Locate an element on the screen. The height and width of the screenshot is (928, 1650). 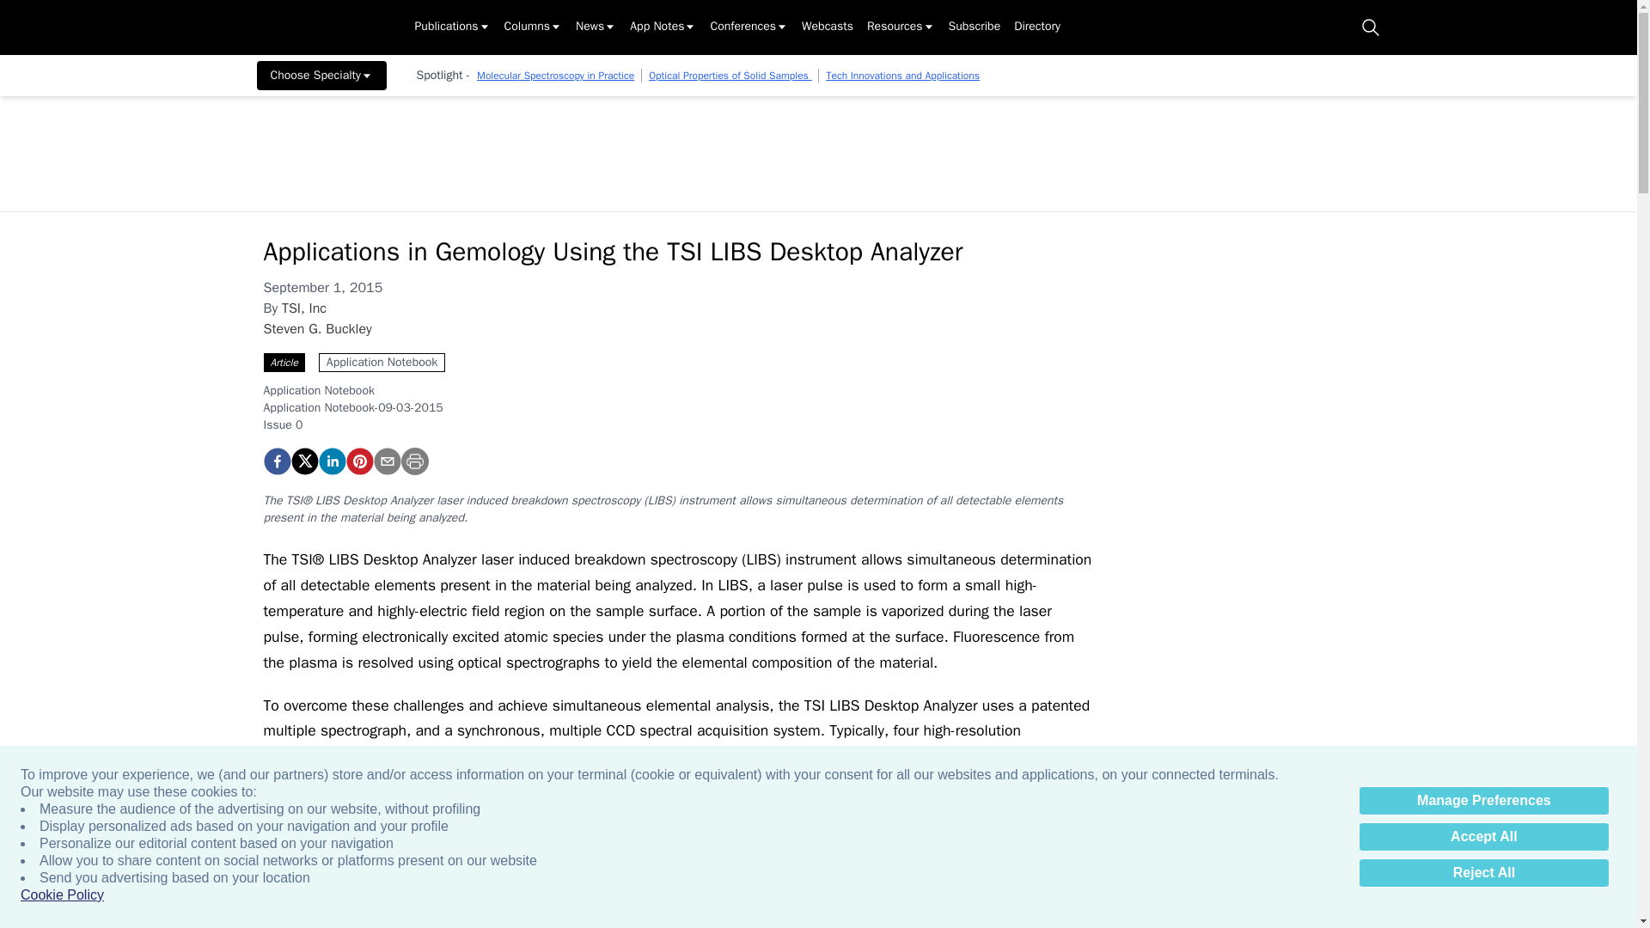
Accept All is located at coordinates (1483, 837).